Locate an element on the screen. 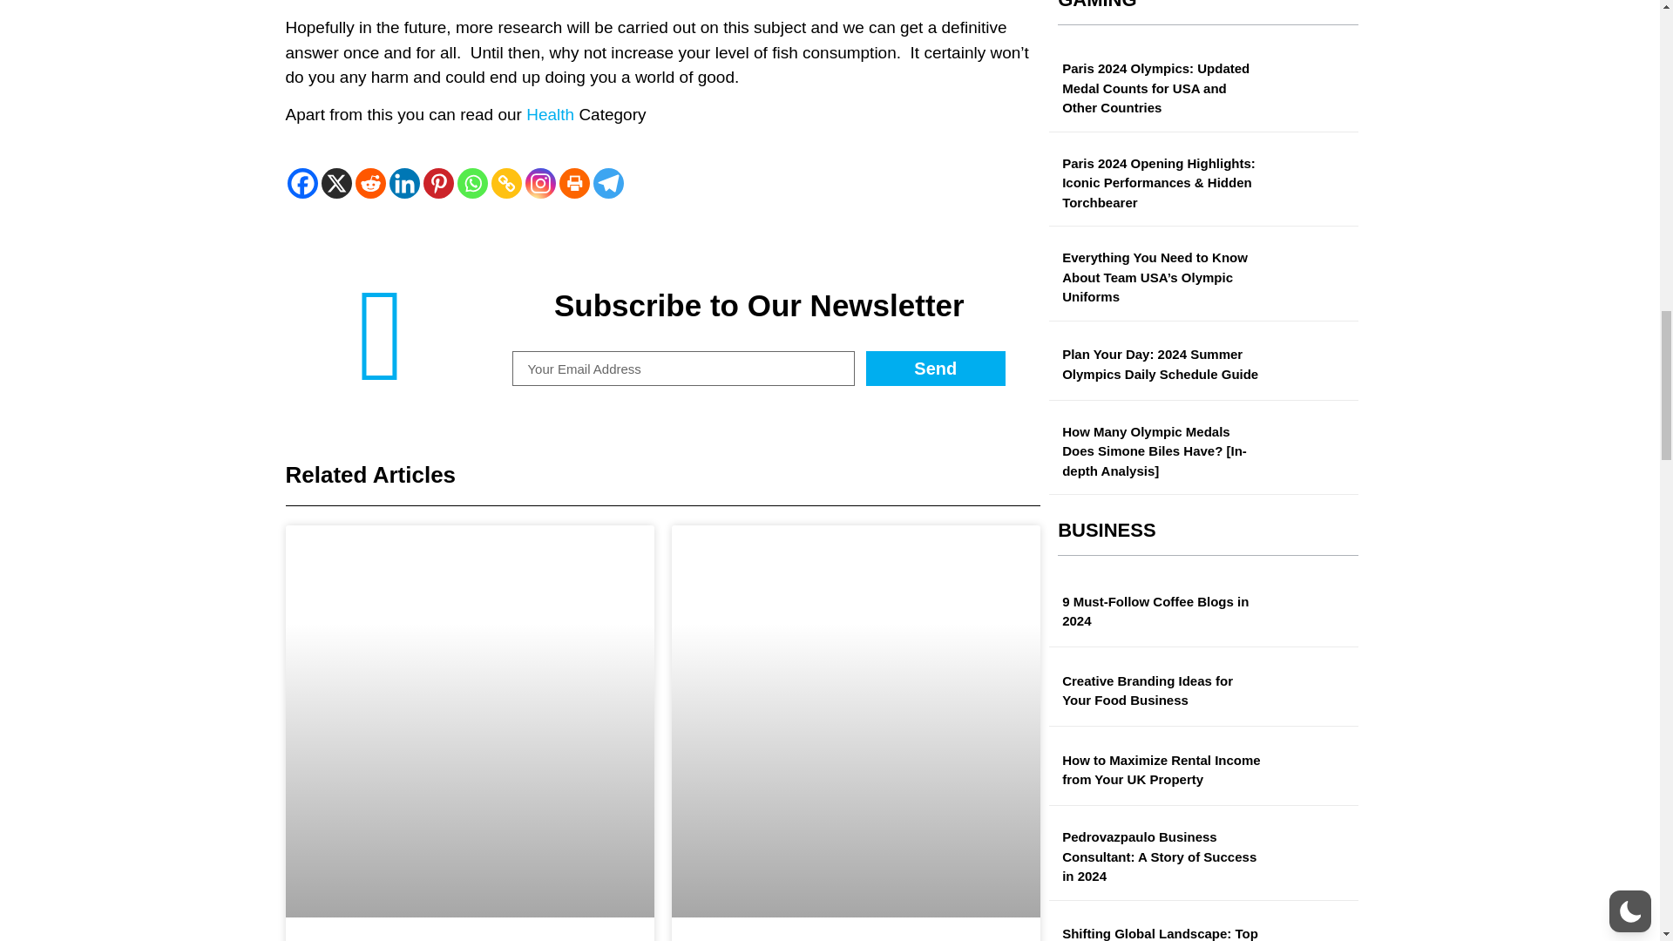 This screenshot has height=941, width=1673. Instagram is located at coordinates (540, 183).